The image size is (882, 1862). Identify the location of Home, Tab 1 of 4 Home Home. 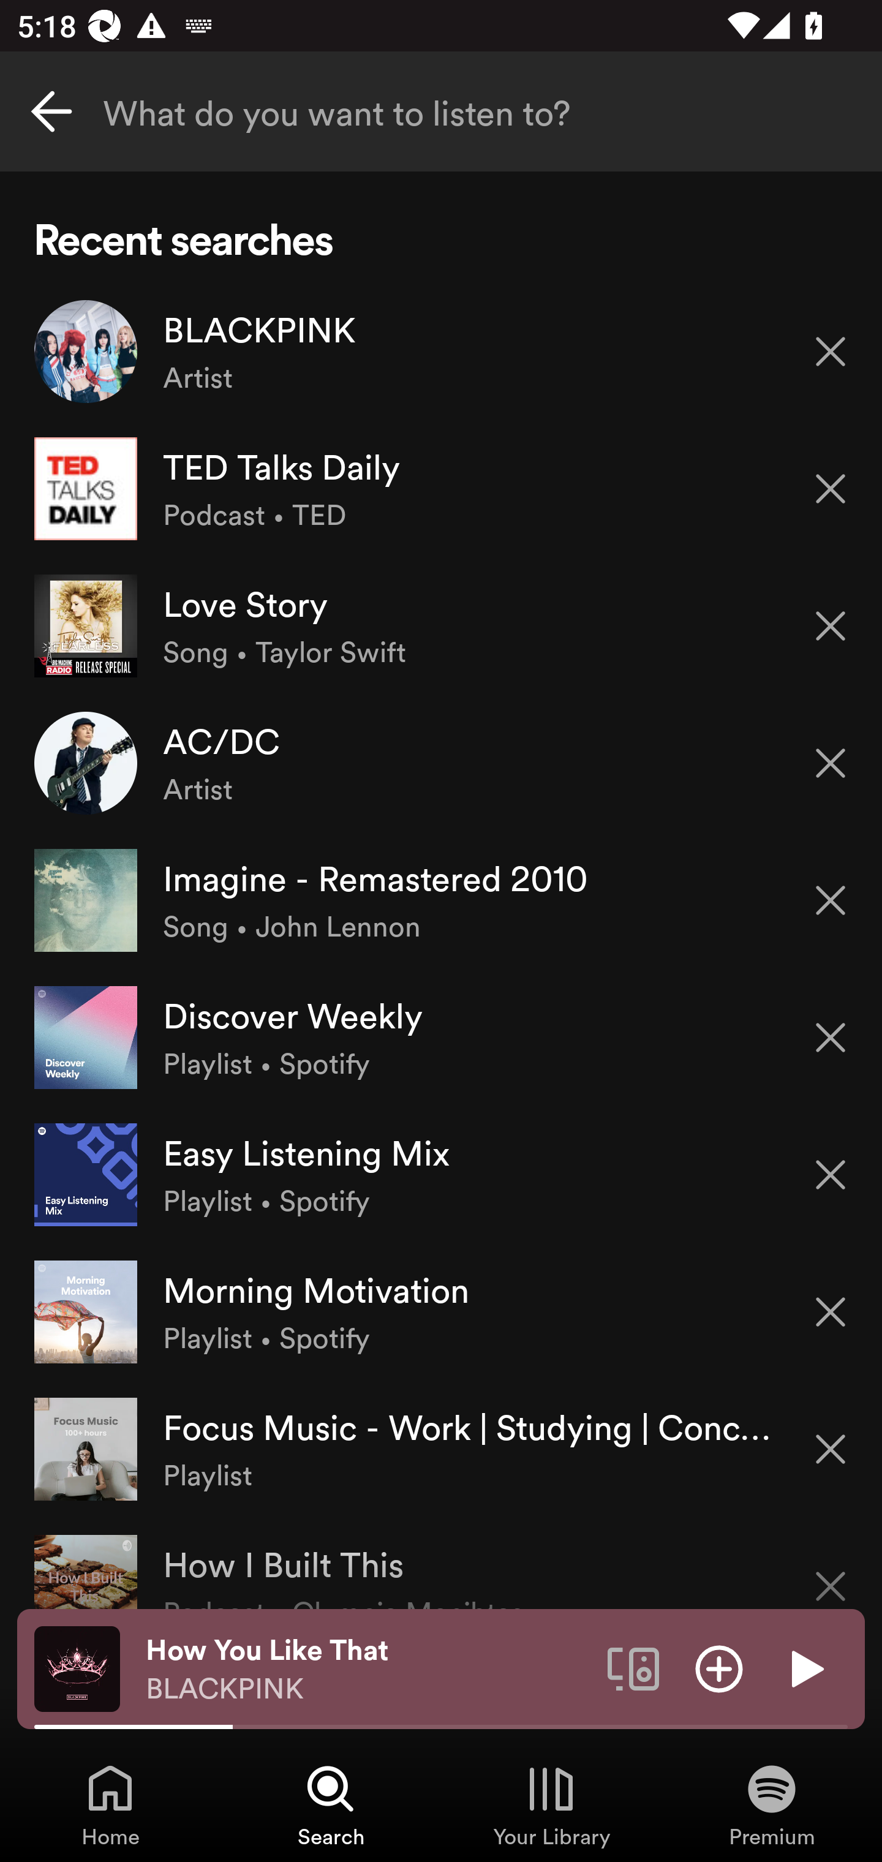
(110, 1804).